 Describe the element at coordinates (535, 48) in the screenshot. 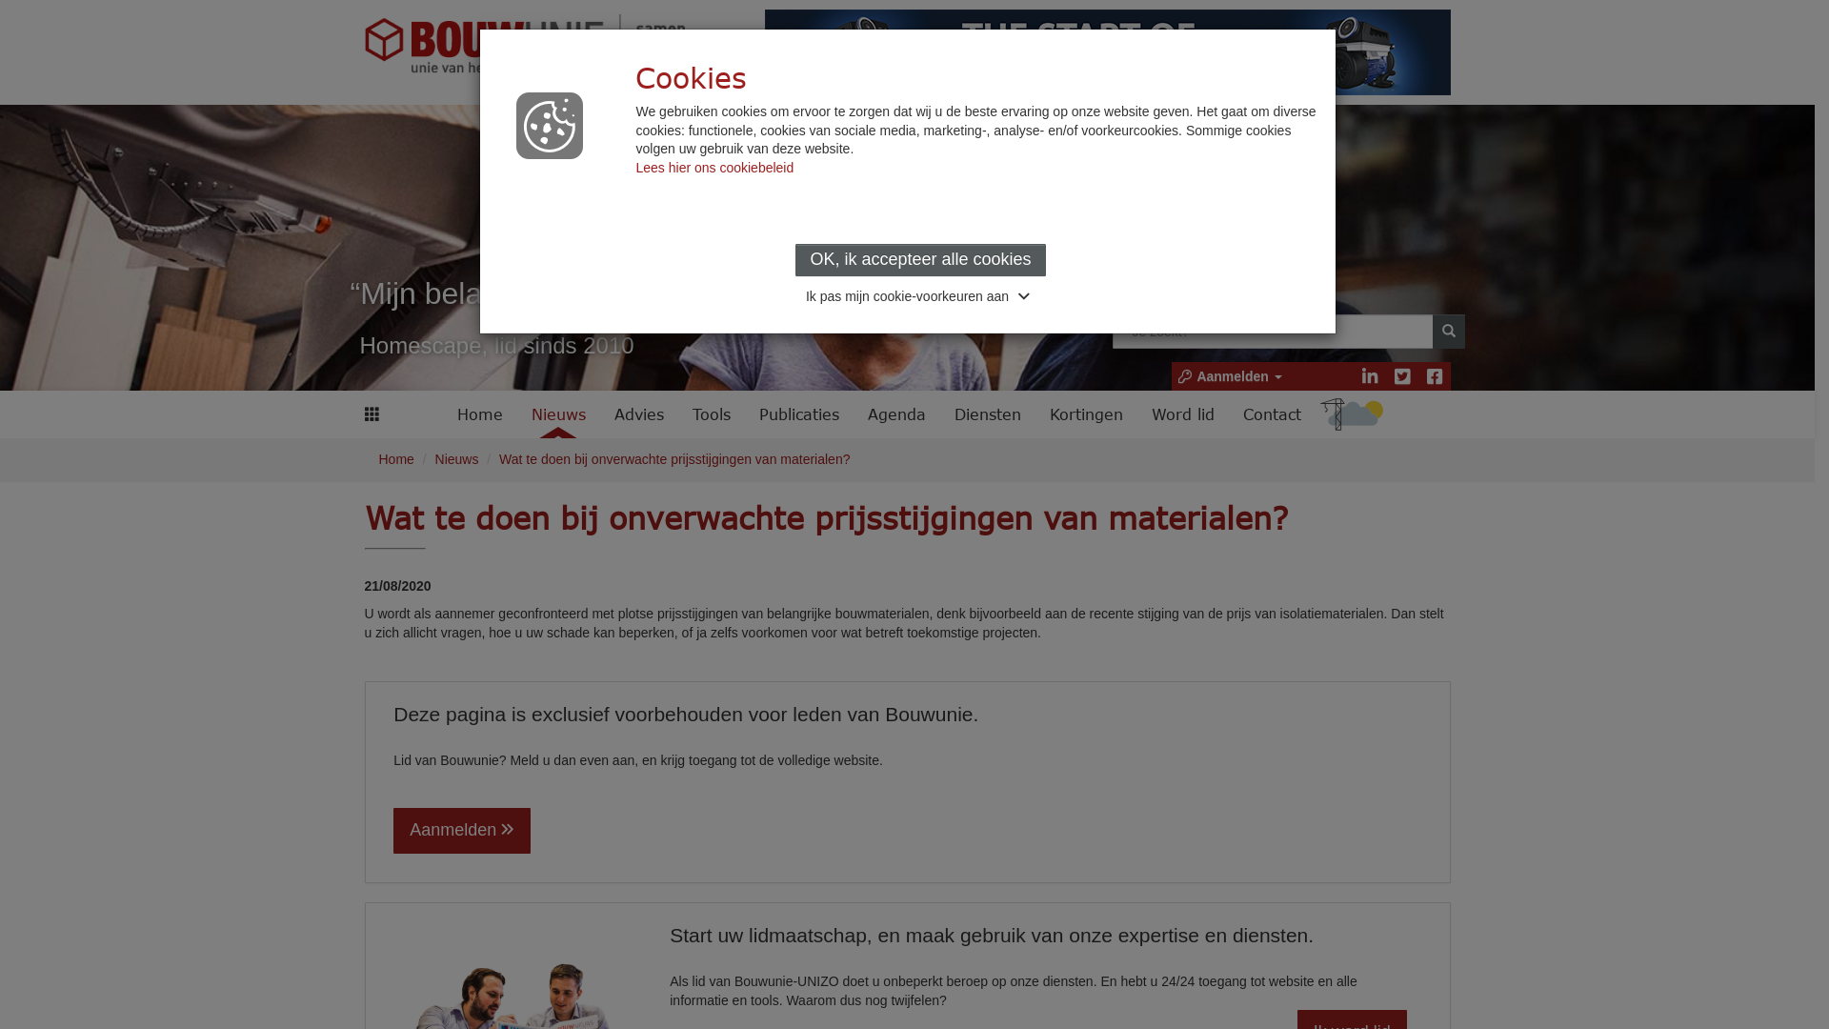

I see `Bouwunie` at that location.